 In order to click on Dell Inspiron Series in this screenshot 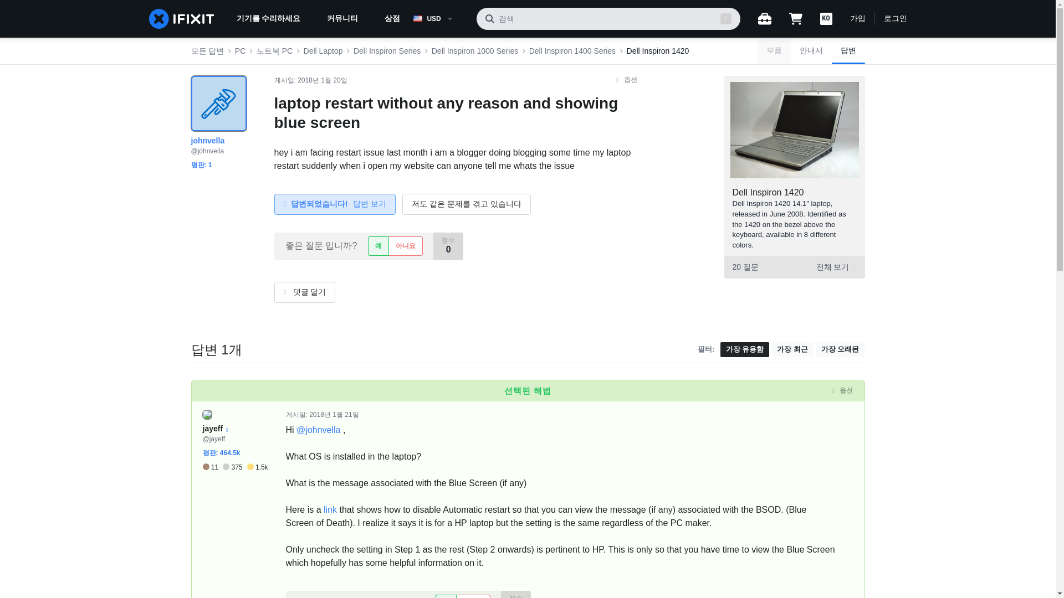, I will do `click(387, 51)`.